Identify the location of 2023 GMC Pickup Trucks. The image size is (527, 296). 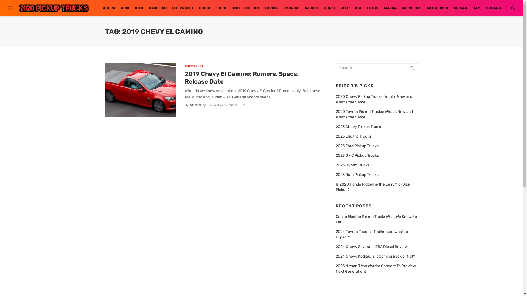
(357, 156).